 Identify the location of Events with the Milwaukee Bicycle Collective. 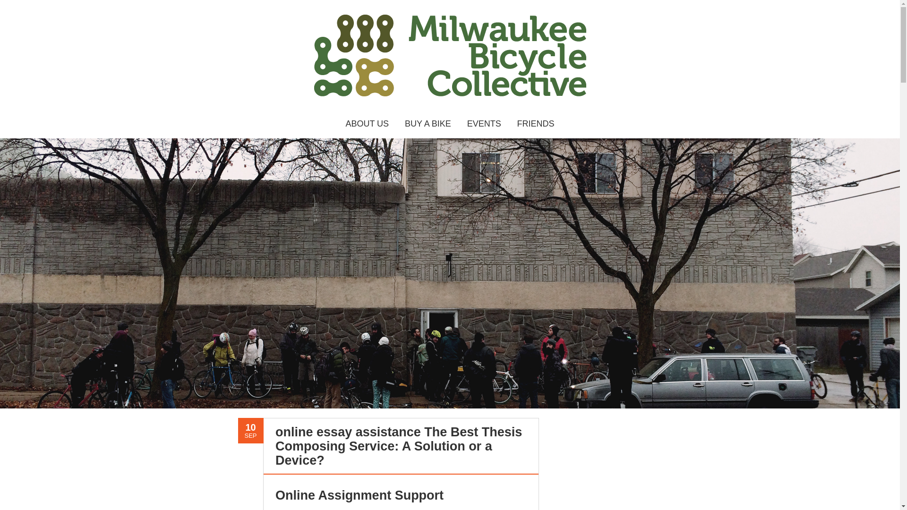
(484, 124).